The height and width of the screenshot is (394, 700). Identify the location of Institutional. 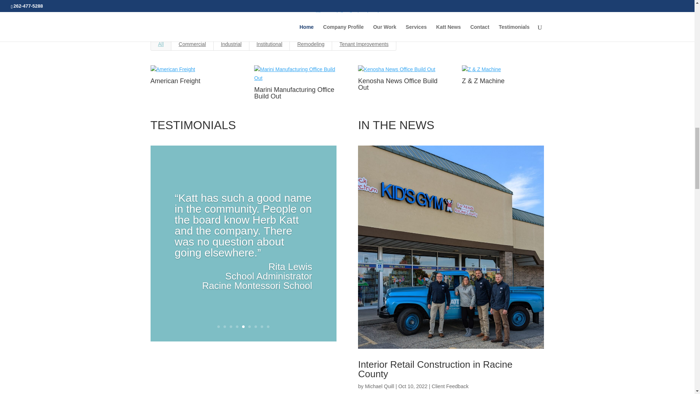
(270, 44).